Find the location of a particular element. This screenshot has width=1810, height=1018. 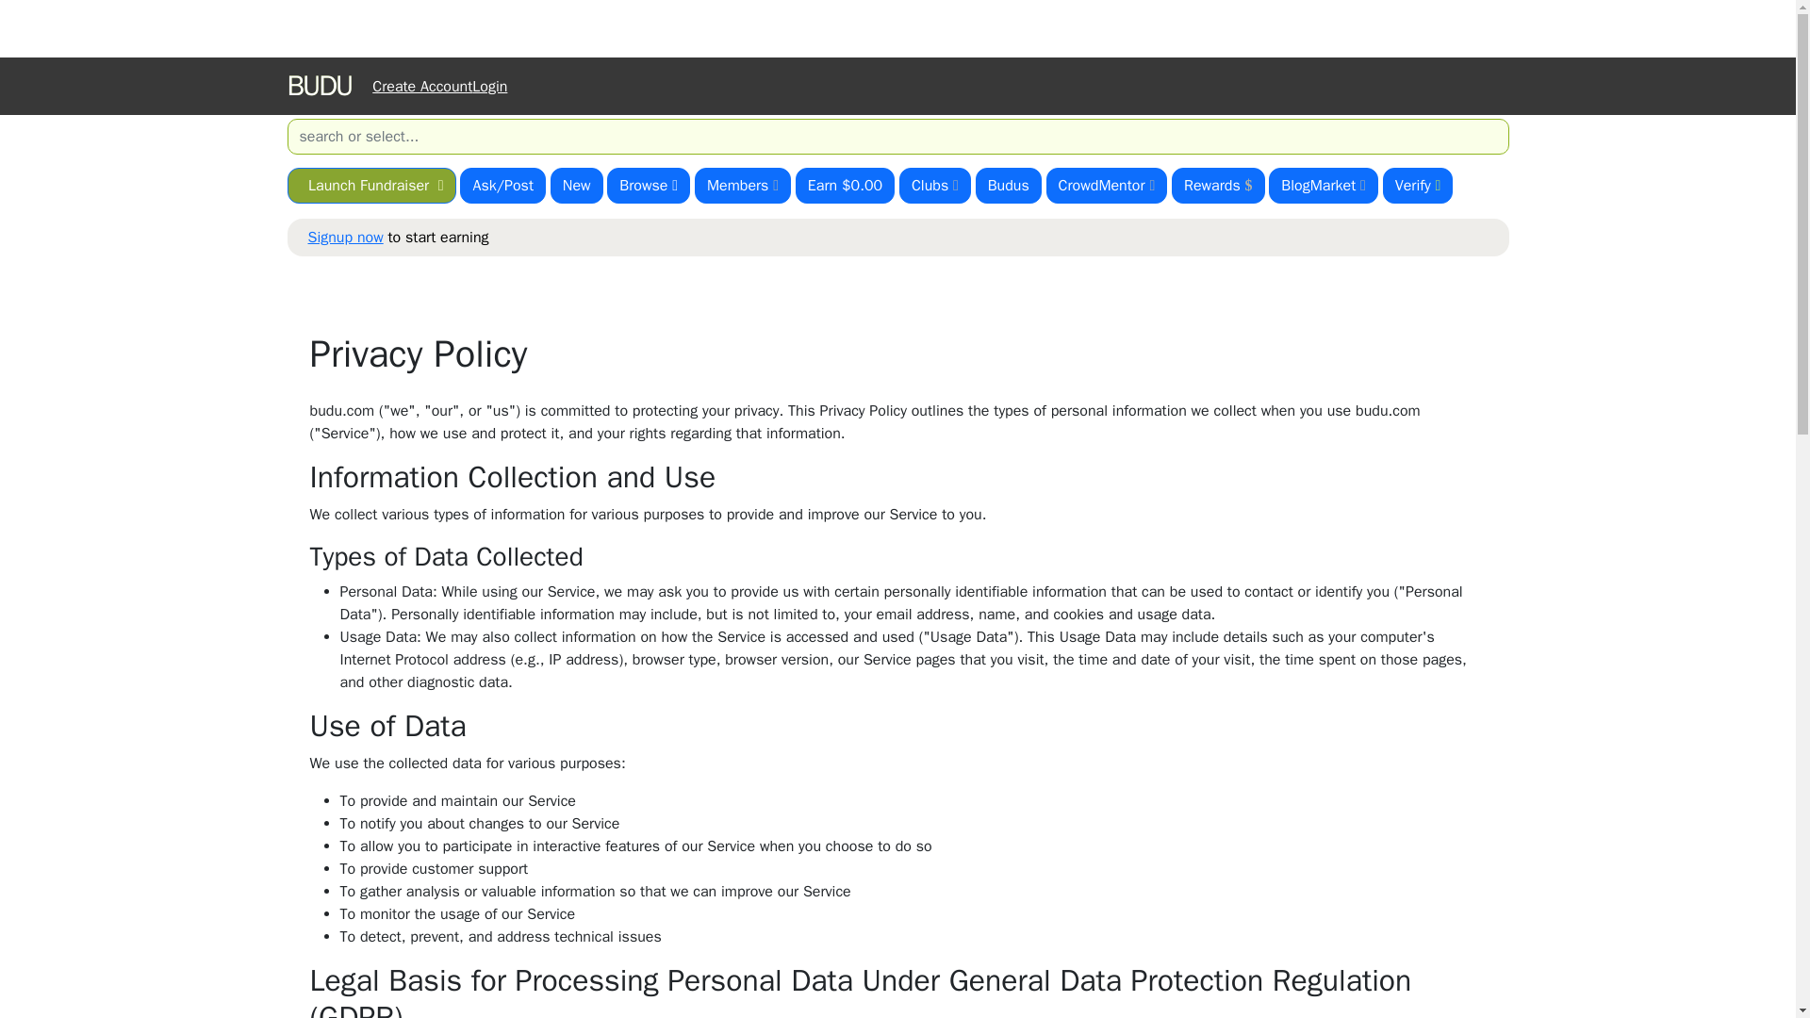

New is located at coordinates (576, 186).